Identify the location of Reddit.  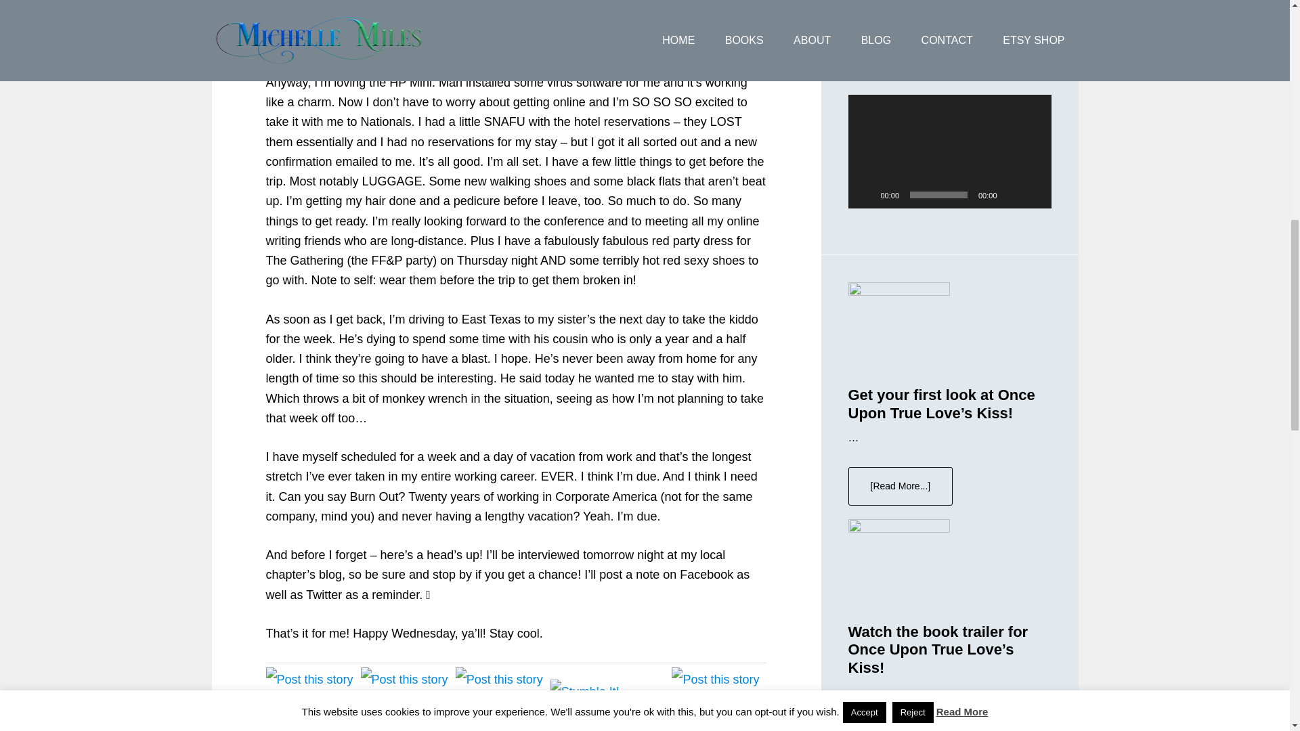
(312, 714).